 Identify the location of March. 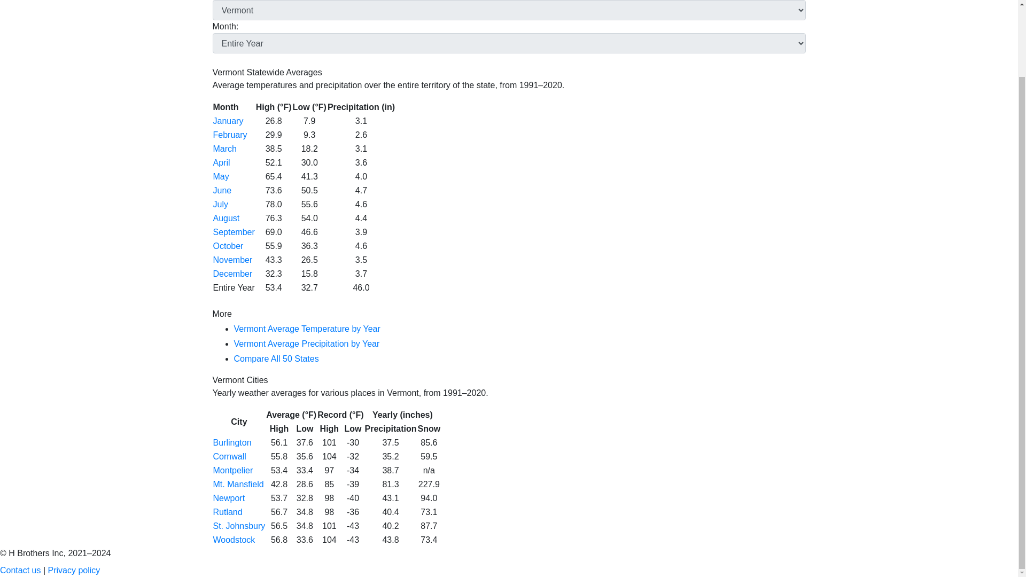
(224, 149).